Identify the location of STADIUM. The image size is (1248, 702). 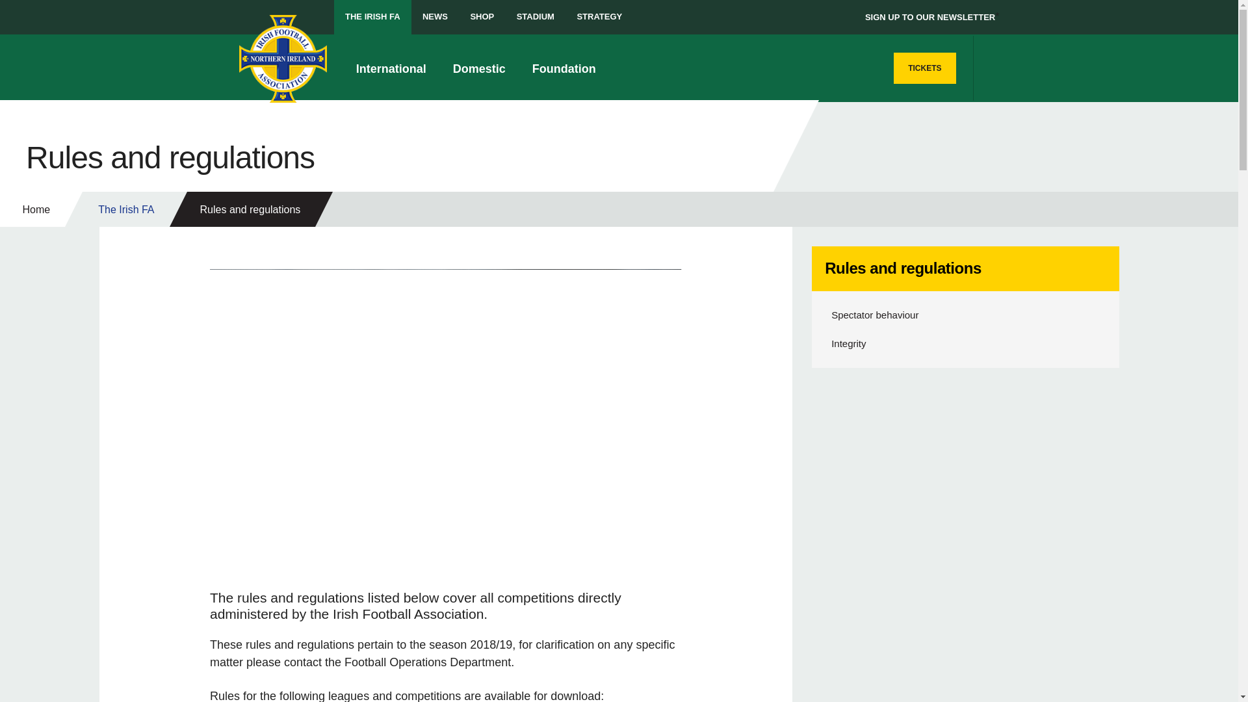
(535, 17).